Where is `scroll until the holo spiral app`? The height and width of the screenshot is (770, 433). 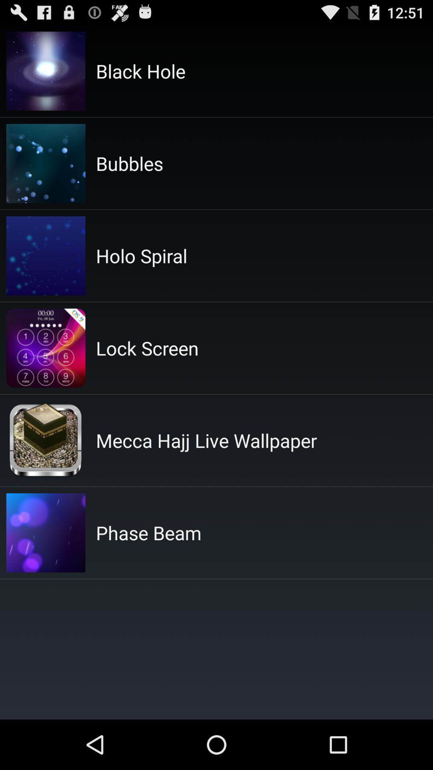 scroll until the holo spiral app is located at coordinates (142, 256).